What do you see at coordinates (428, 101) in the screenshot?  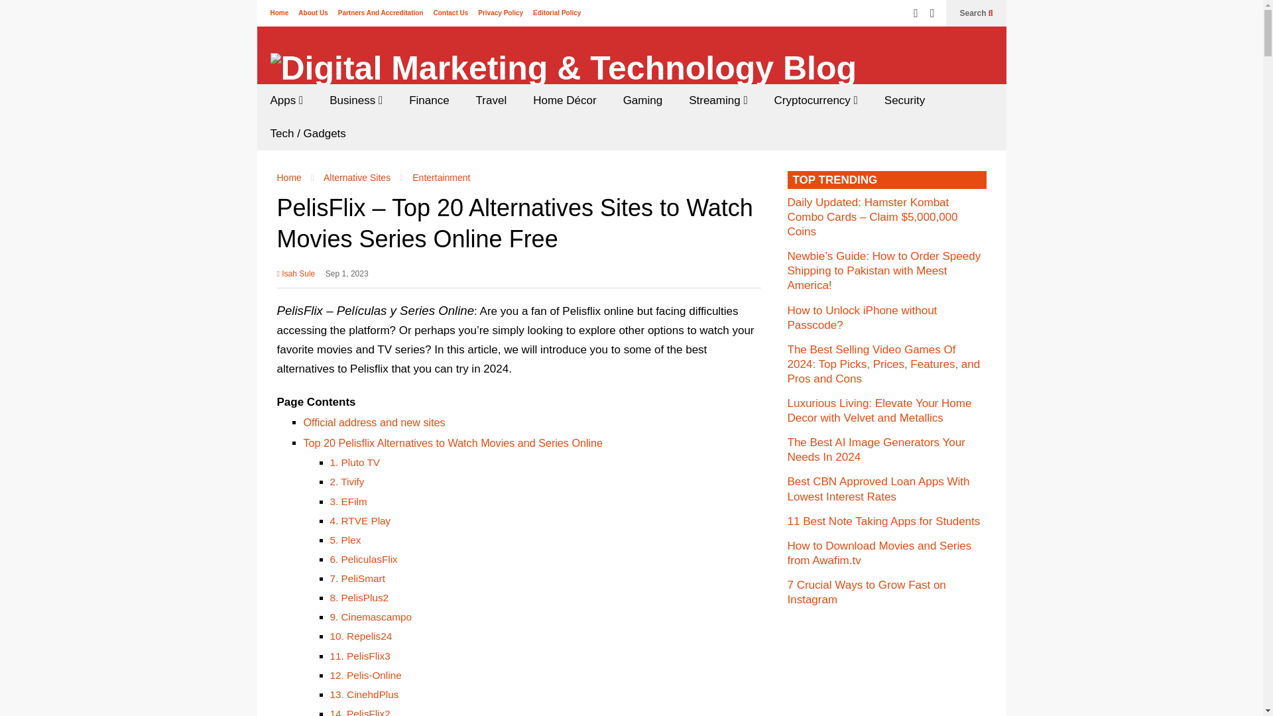 I see `Finance` at bounding box center [428, 101].